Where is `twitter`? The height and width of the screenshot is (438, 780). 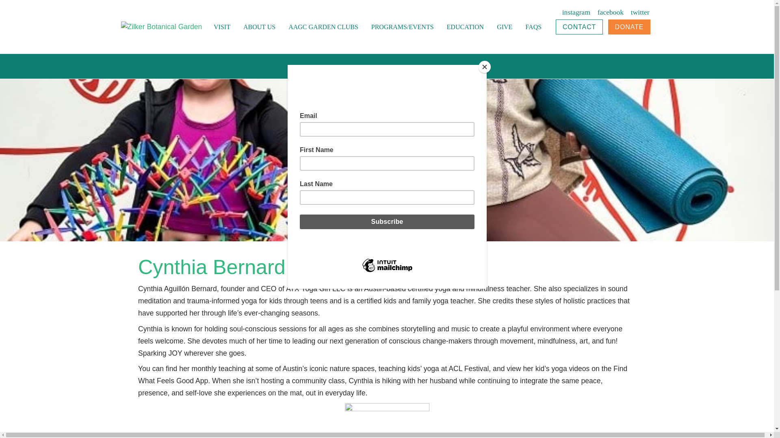 twitter is located at coordinates (640, 12).